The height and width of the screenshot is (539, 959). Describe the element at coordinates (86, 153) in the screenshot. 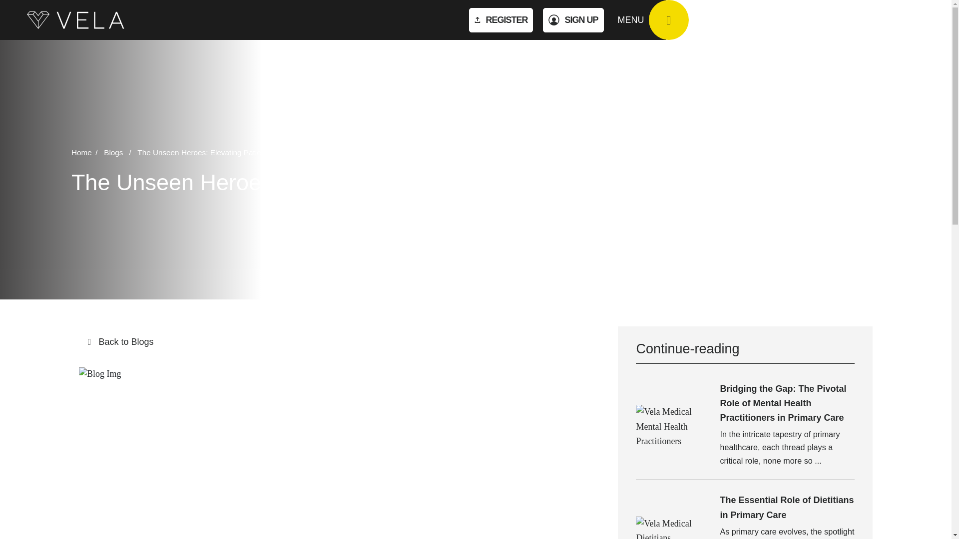

I see `Home` at that location.